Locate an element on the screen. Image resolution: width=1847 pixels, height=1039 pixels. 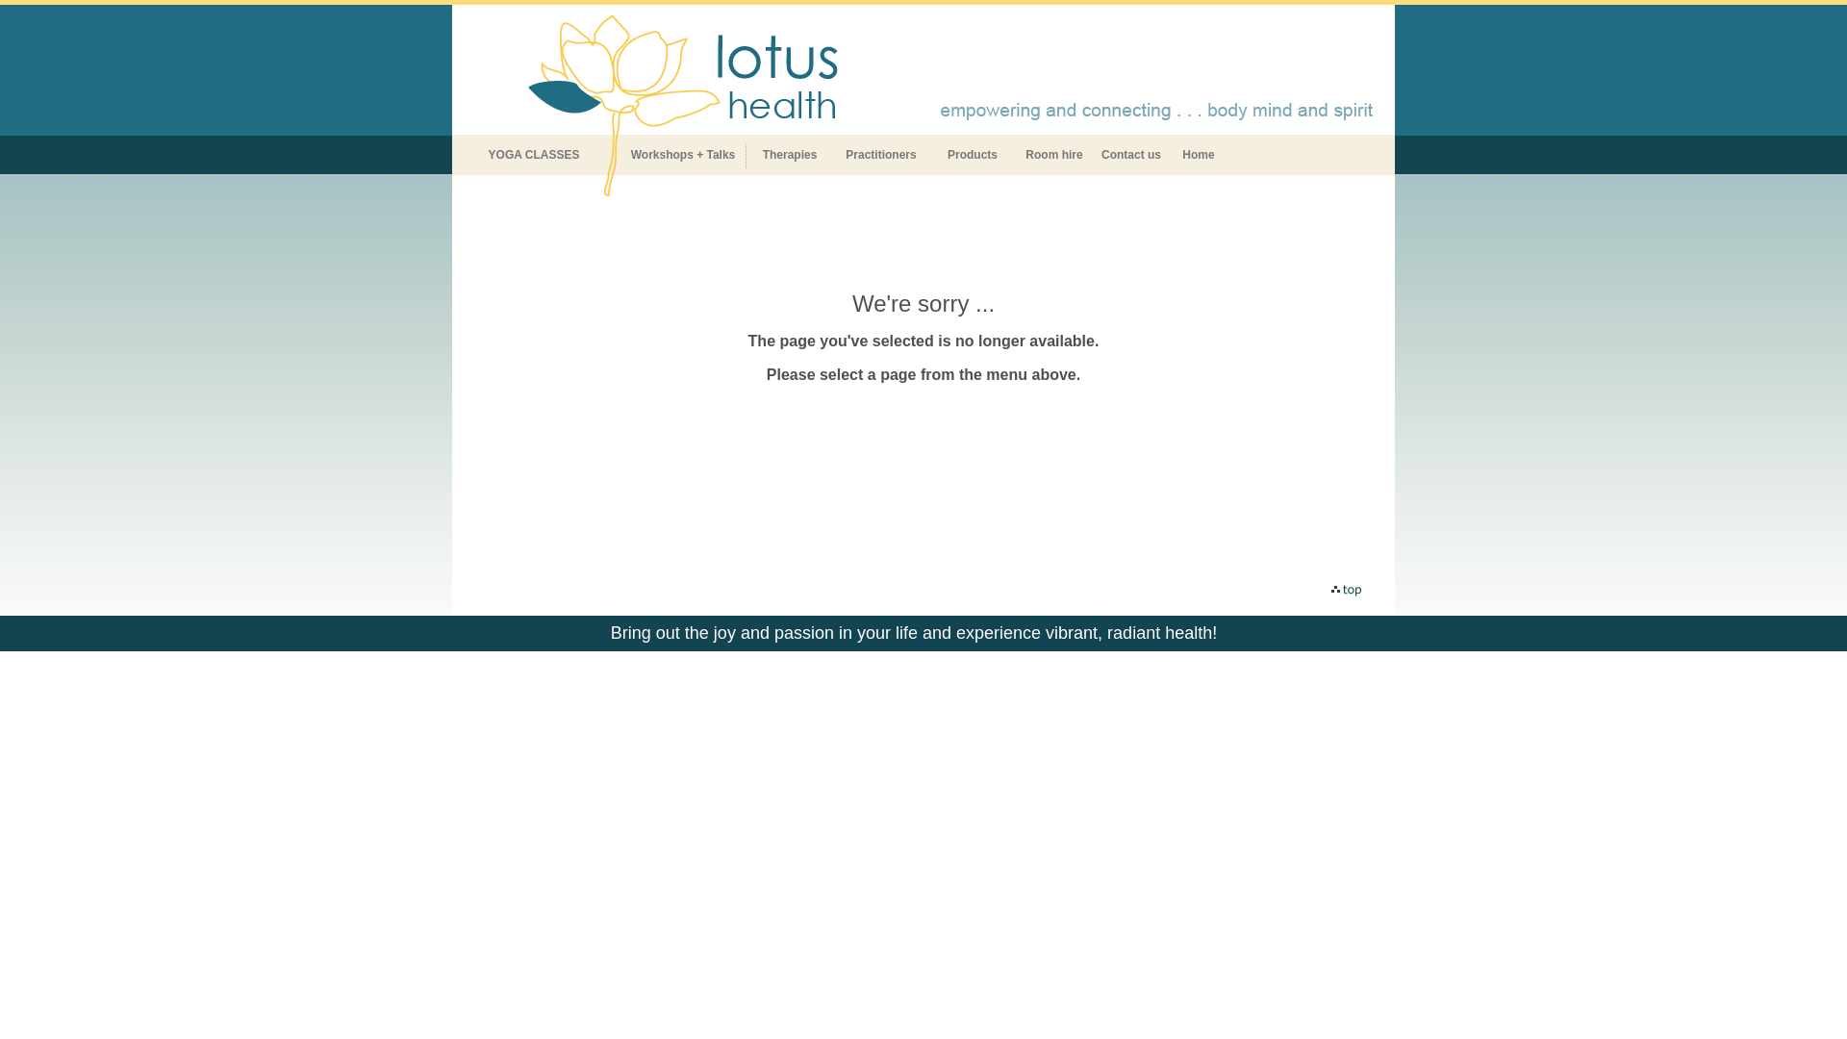
Room hire is located at coordinates (1054, 155).